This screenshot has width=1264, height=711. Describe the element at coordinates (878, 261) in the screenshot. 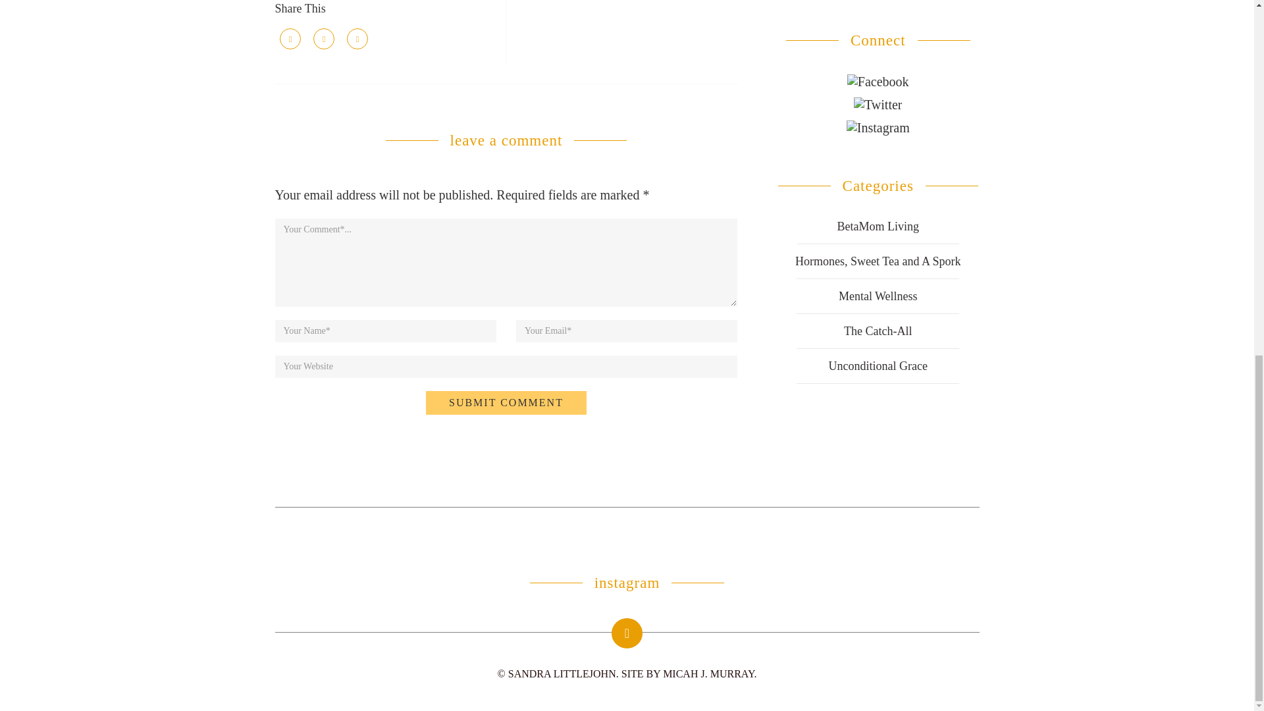

I see `Hormones, Sweet Tea and A Spork` at that location.